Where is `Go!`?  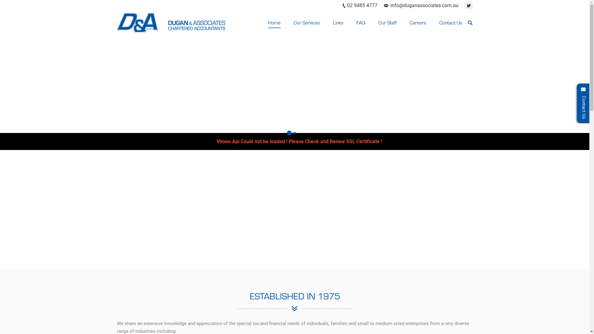
Go! is located at coordinates (9, 6).